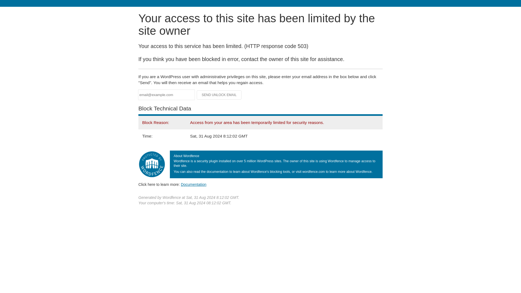 This screenshot has width=521, height=293. What do you see at coordinates (219, 95) in the screenshot?
I see `Send Unlock Email` at bounding box center [219, 95].